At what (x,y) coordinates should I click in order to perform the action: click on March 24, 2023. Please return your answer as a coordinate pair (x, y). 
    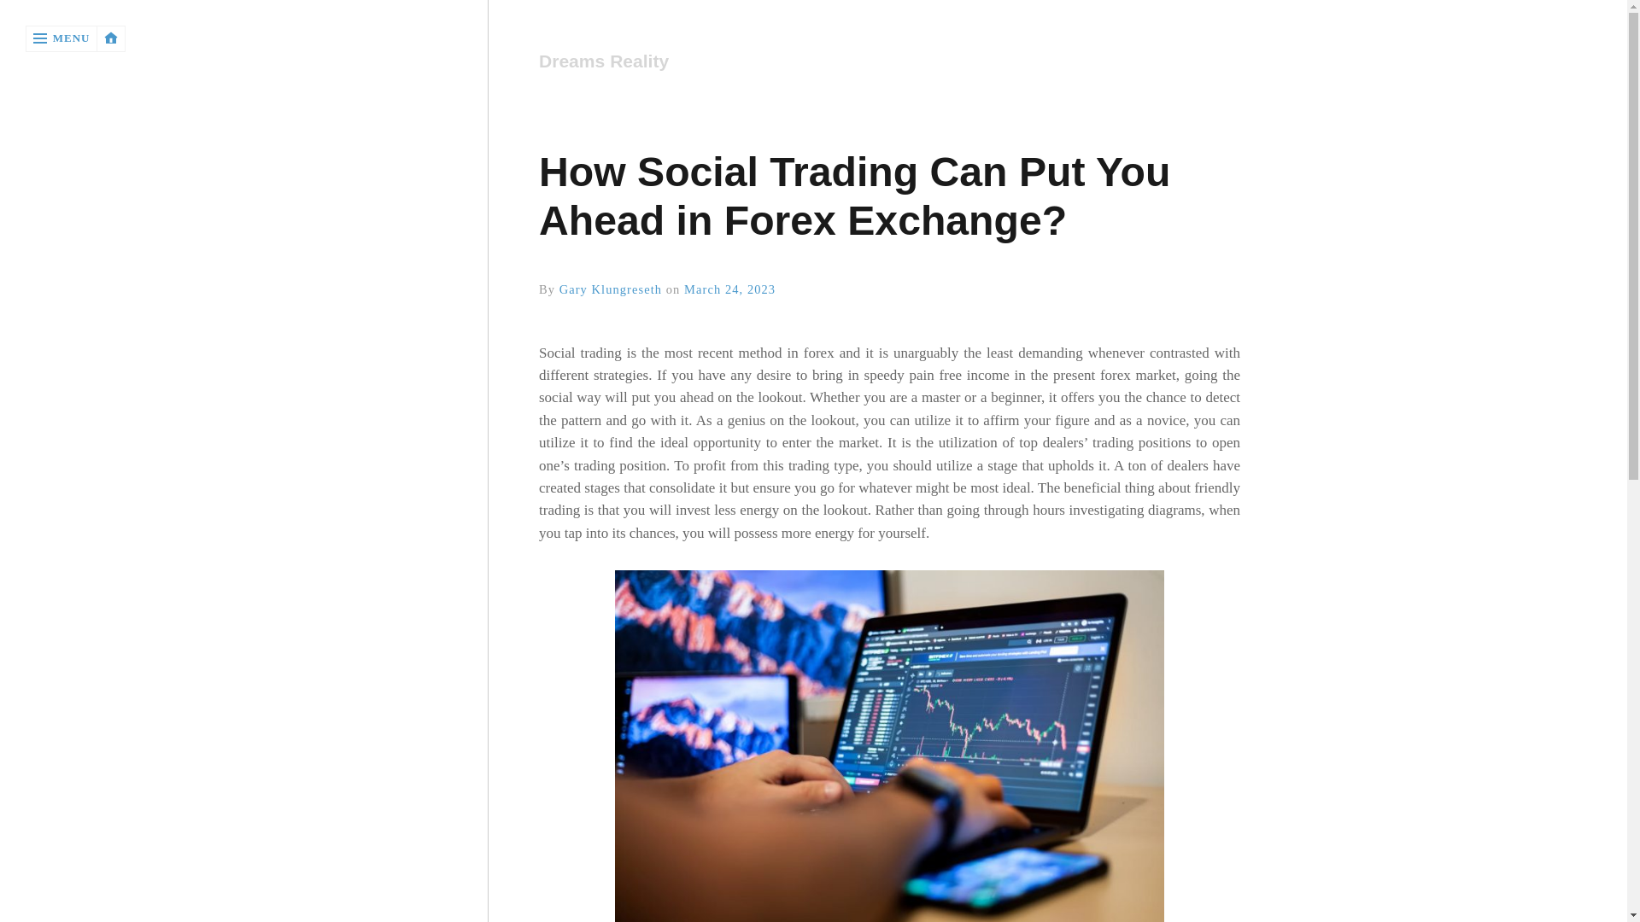
    Looking at the image, I should click on (729, 289).